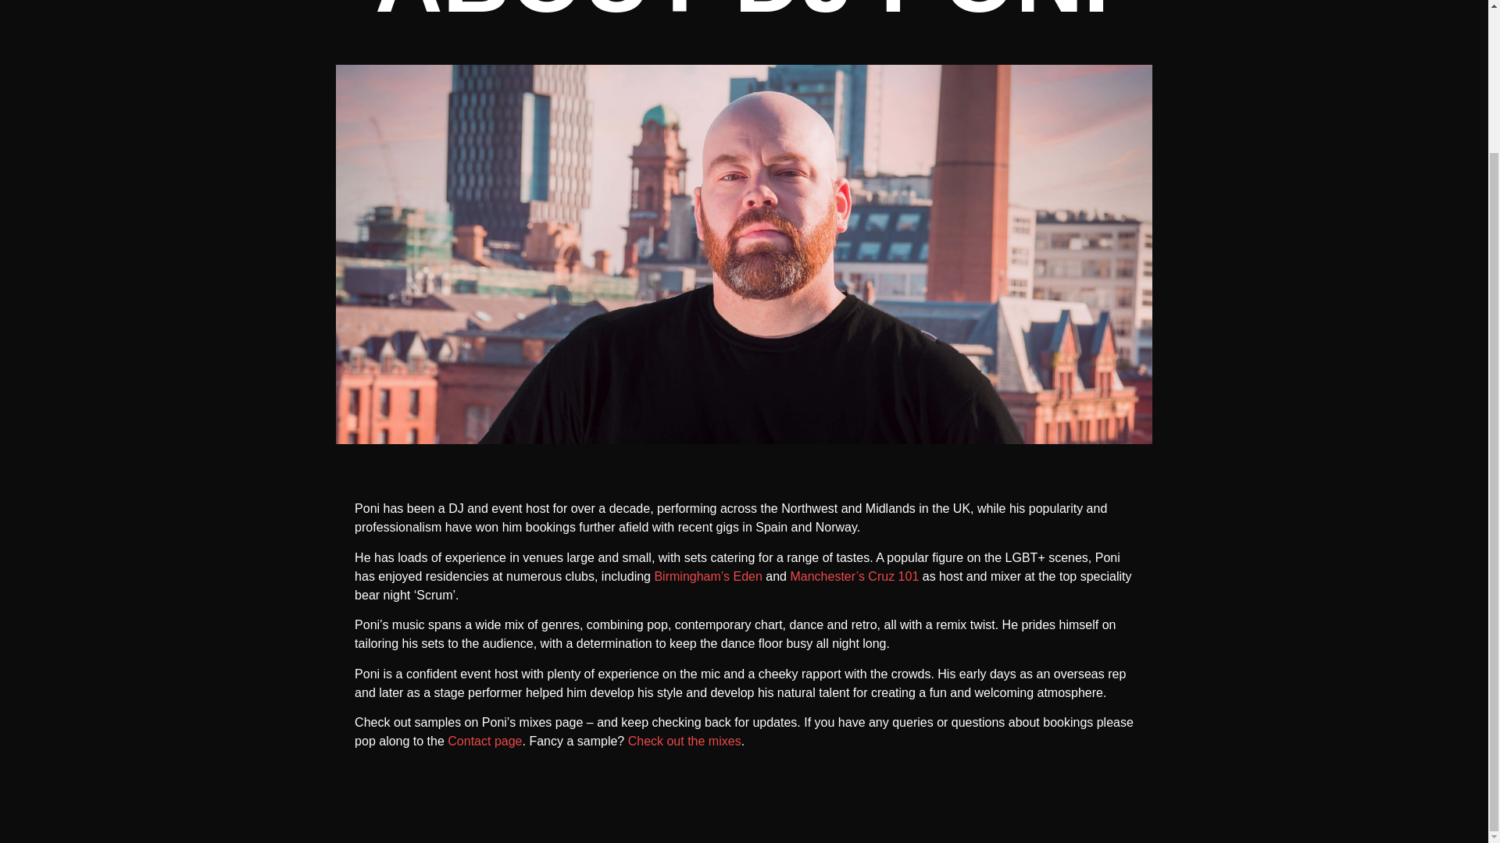 The width and height of the screenshot is (1500, 843). What do you see at coordinates (684, 740) in the screenshot?
I see `Check out the mixes` at bounding box center [684, 740].